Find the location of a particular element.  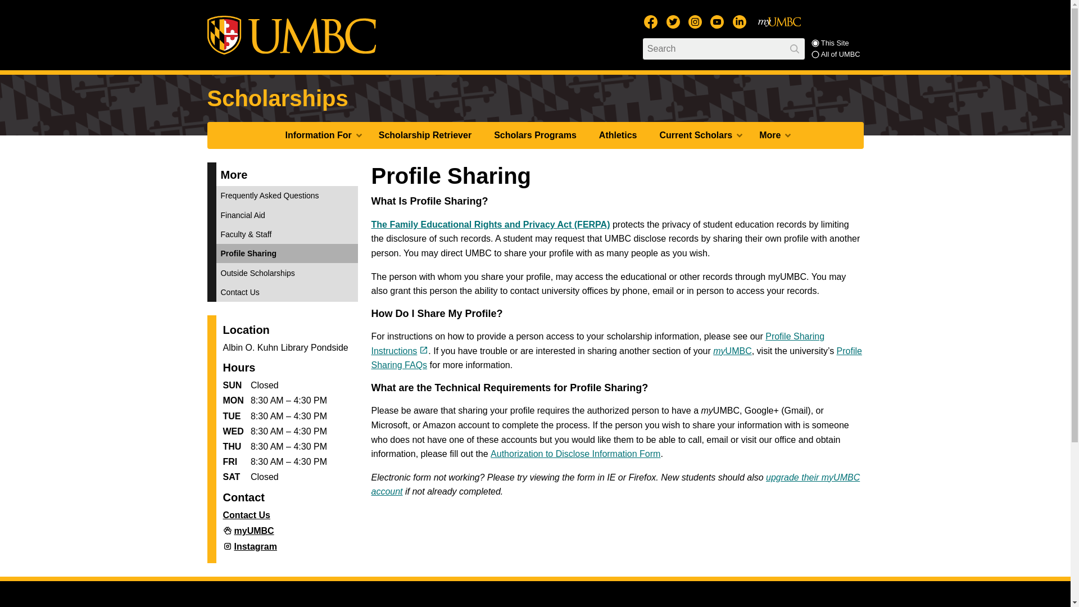

Toggle submenu for Information For is located at coordinates (359, 136).